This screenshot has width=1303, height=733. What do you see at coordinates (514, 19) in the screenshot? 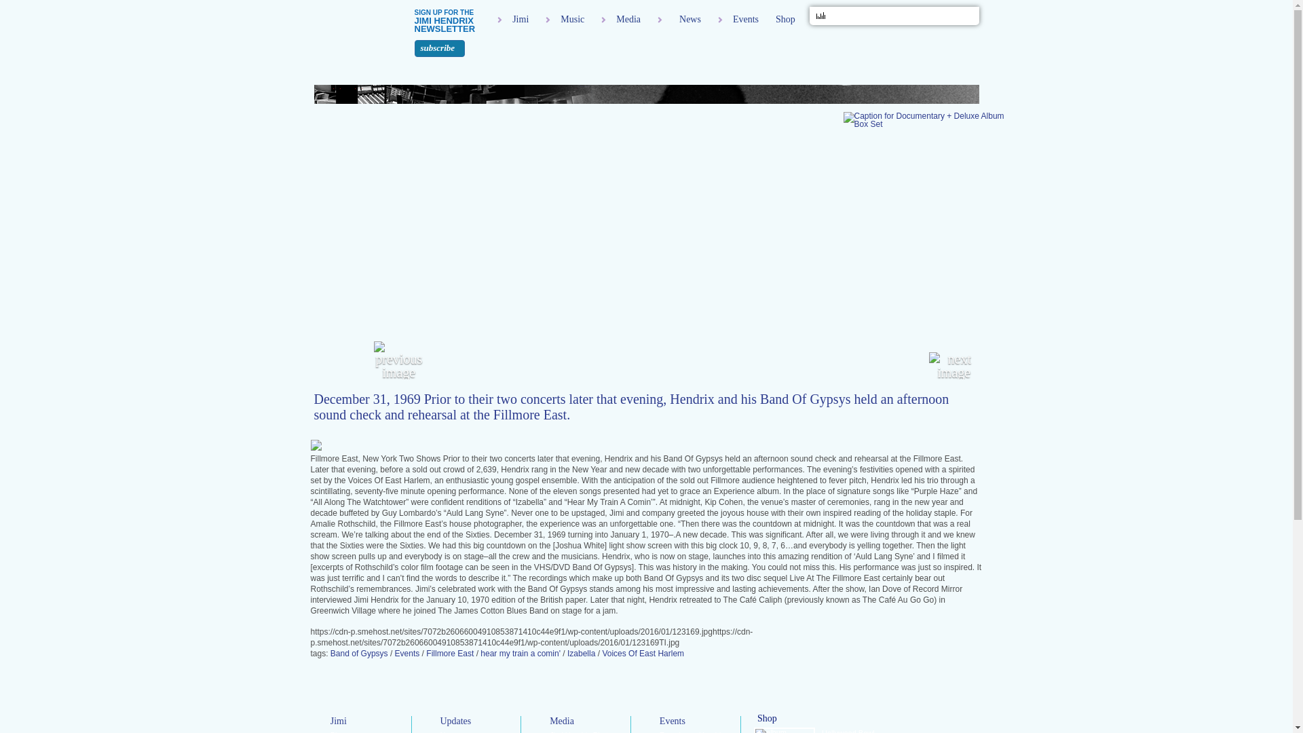
I see `Jimi` at bounding box center [514, 19].